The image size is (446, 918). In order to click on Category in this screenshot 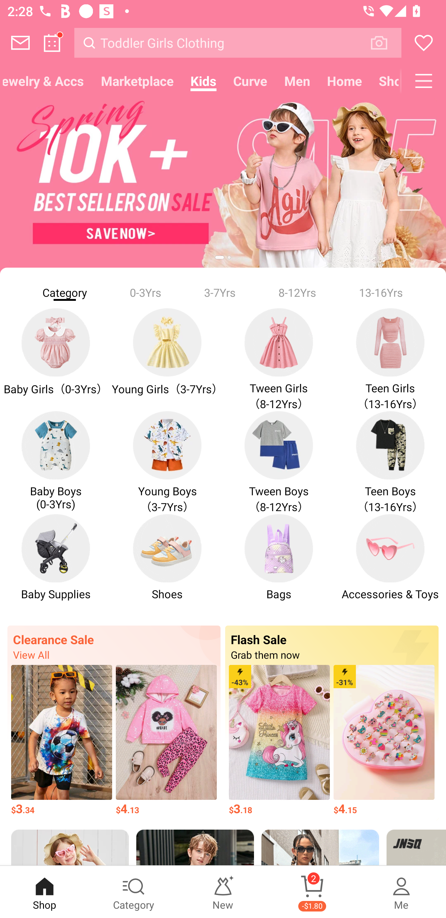, I will do `click(134, 892)`.